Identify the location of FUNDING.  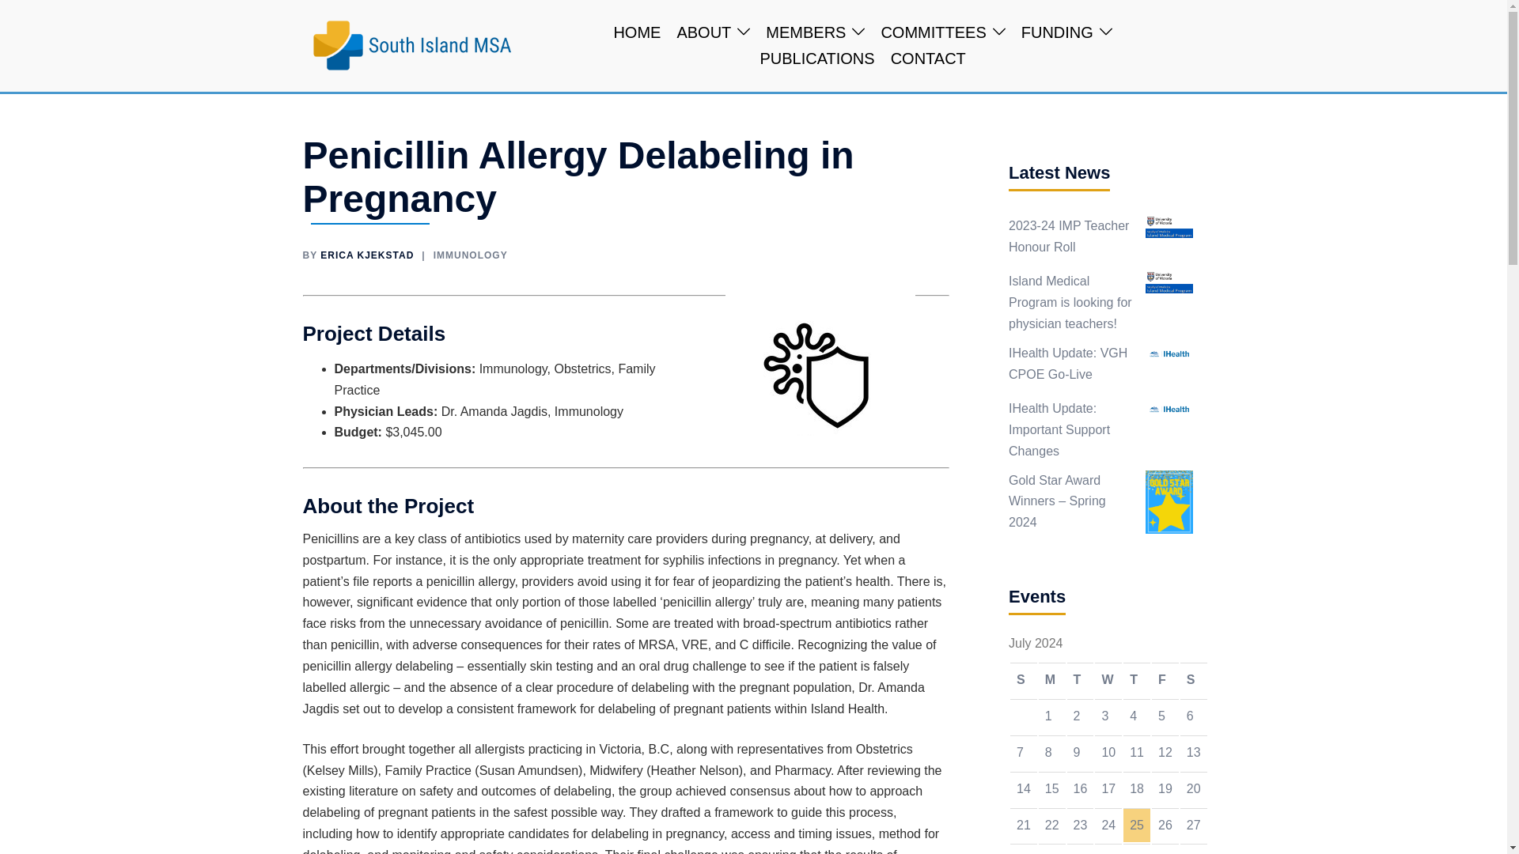
(1057, 33).